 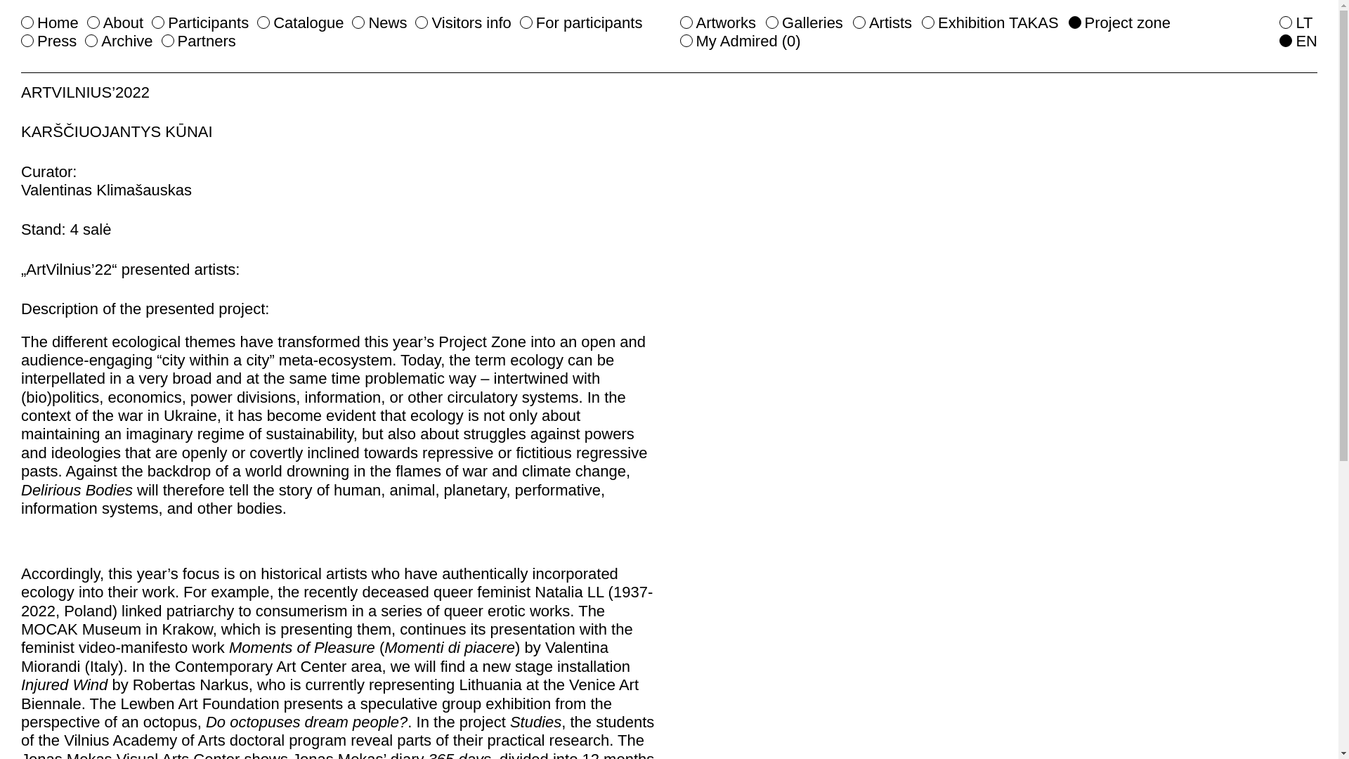 I want to click on Partners, so click(x=199, y=41).